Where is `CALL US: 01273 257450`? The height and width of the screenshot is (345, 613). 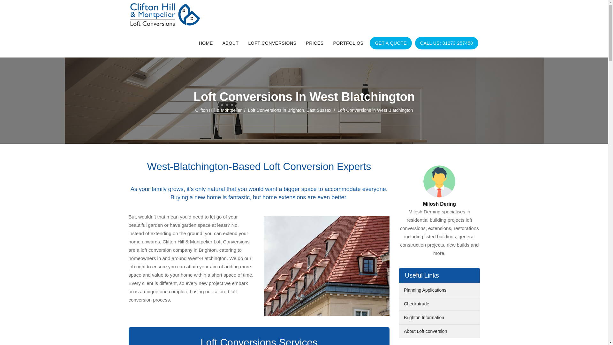 CALL US: 01273 257450 is located at coordinates (446, 43).